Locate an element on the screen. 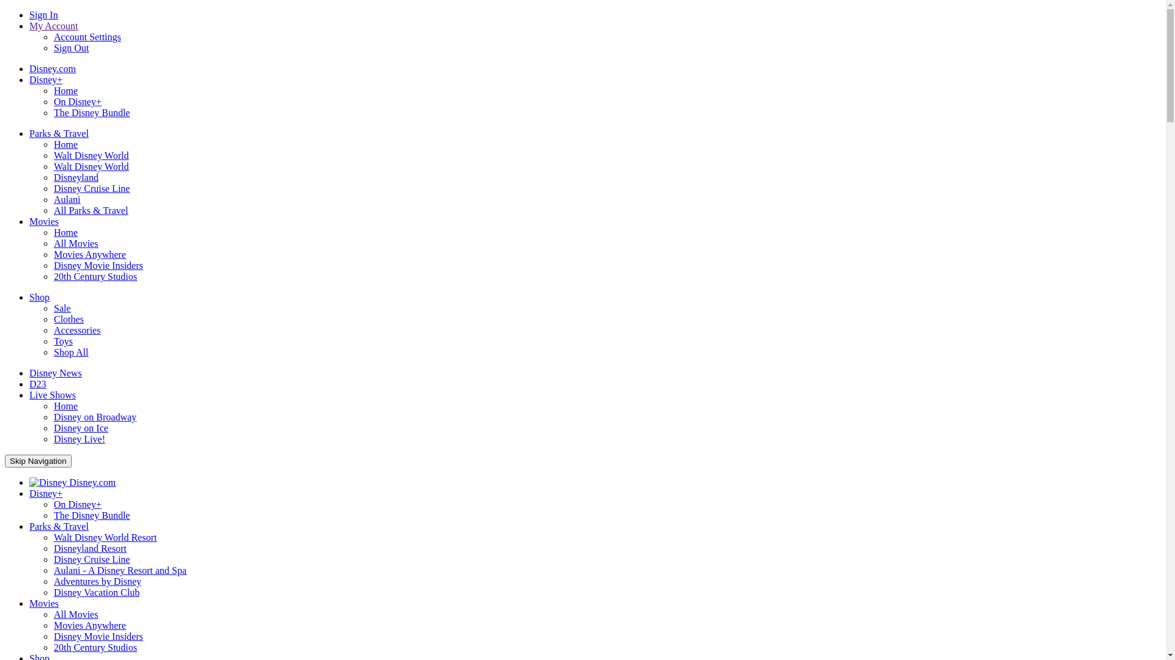 The height and width of the screenshot is (660, 1175). Disney Live! is located at coordinates (80, 439).